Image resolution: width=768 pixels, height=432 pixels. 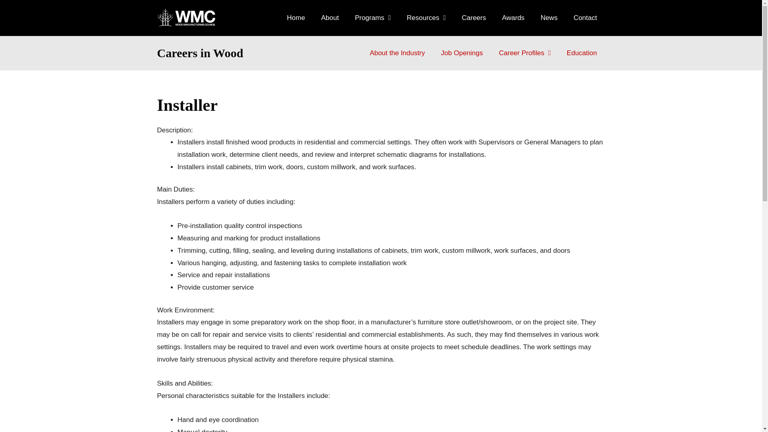 I want to click on Careers, so click(x=474, y=18).